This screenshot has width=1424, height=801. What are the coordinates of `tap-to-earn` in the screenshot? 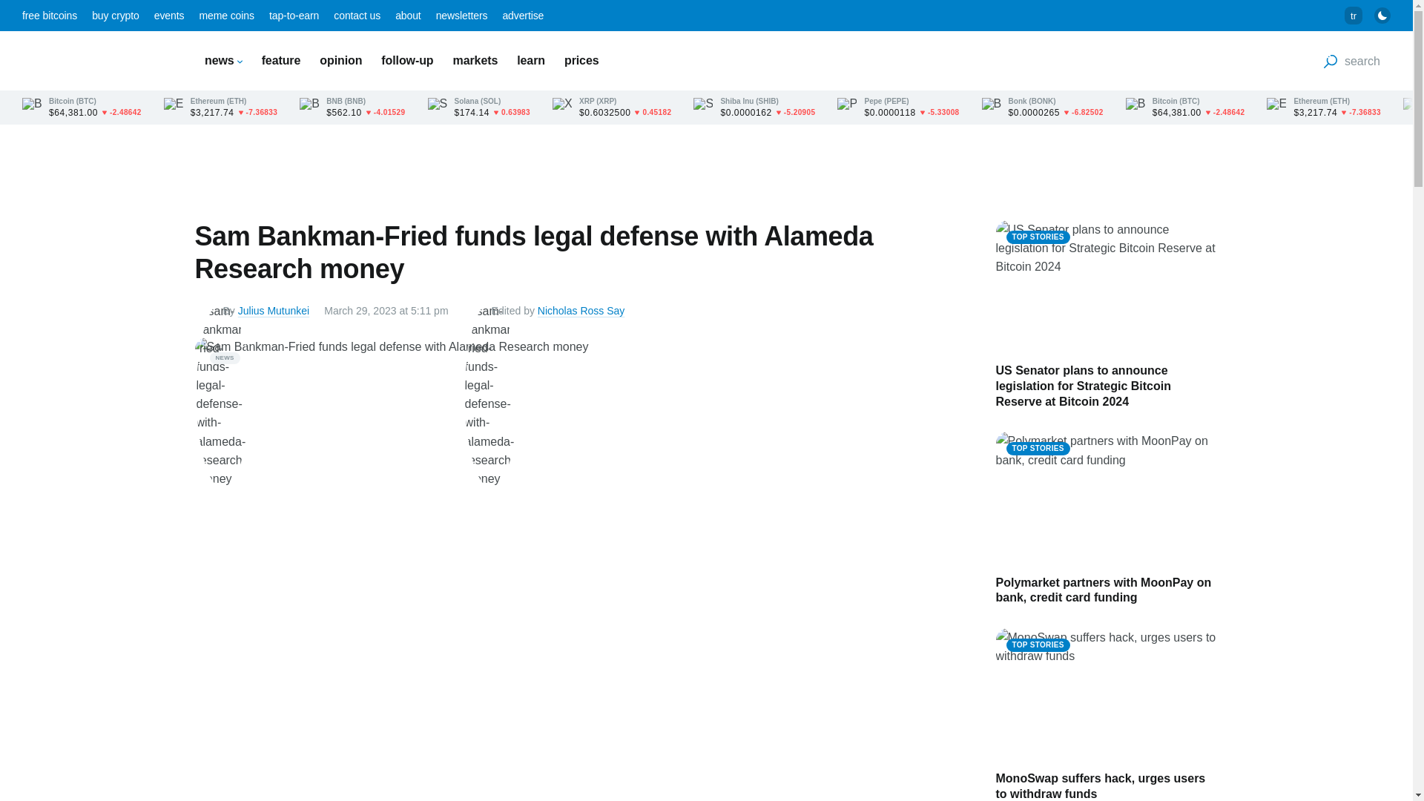 It's located at (294, 15).